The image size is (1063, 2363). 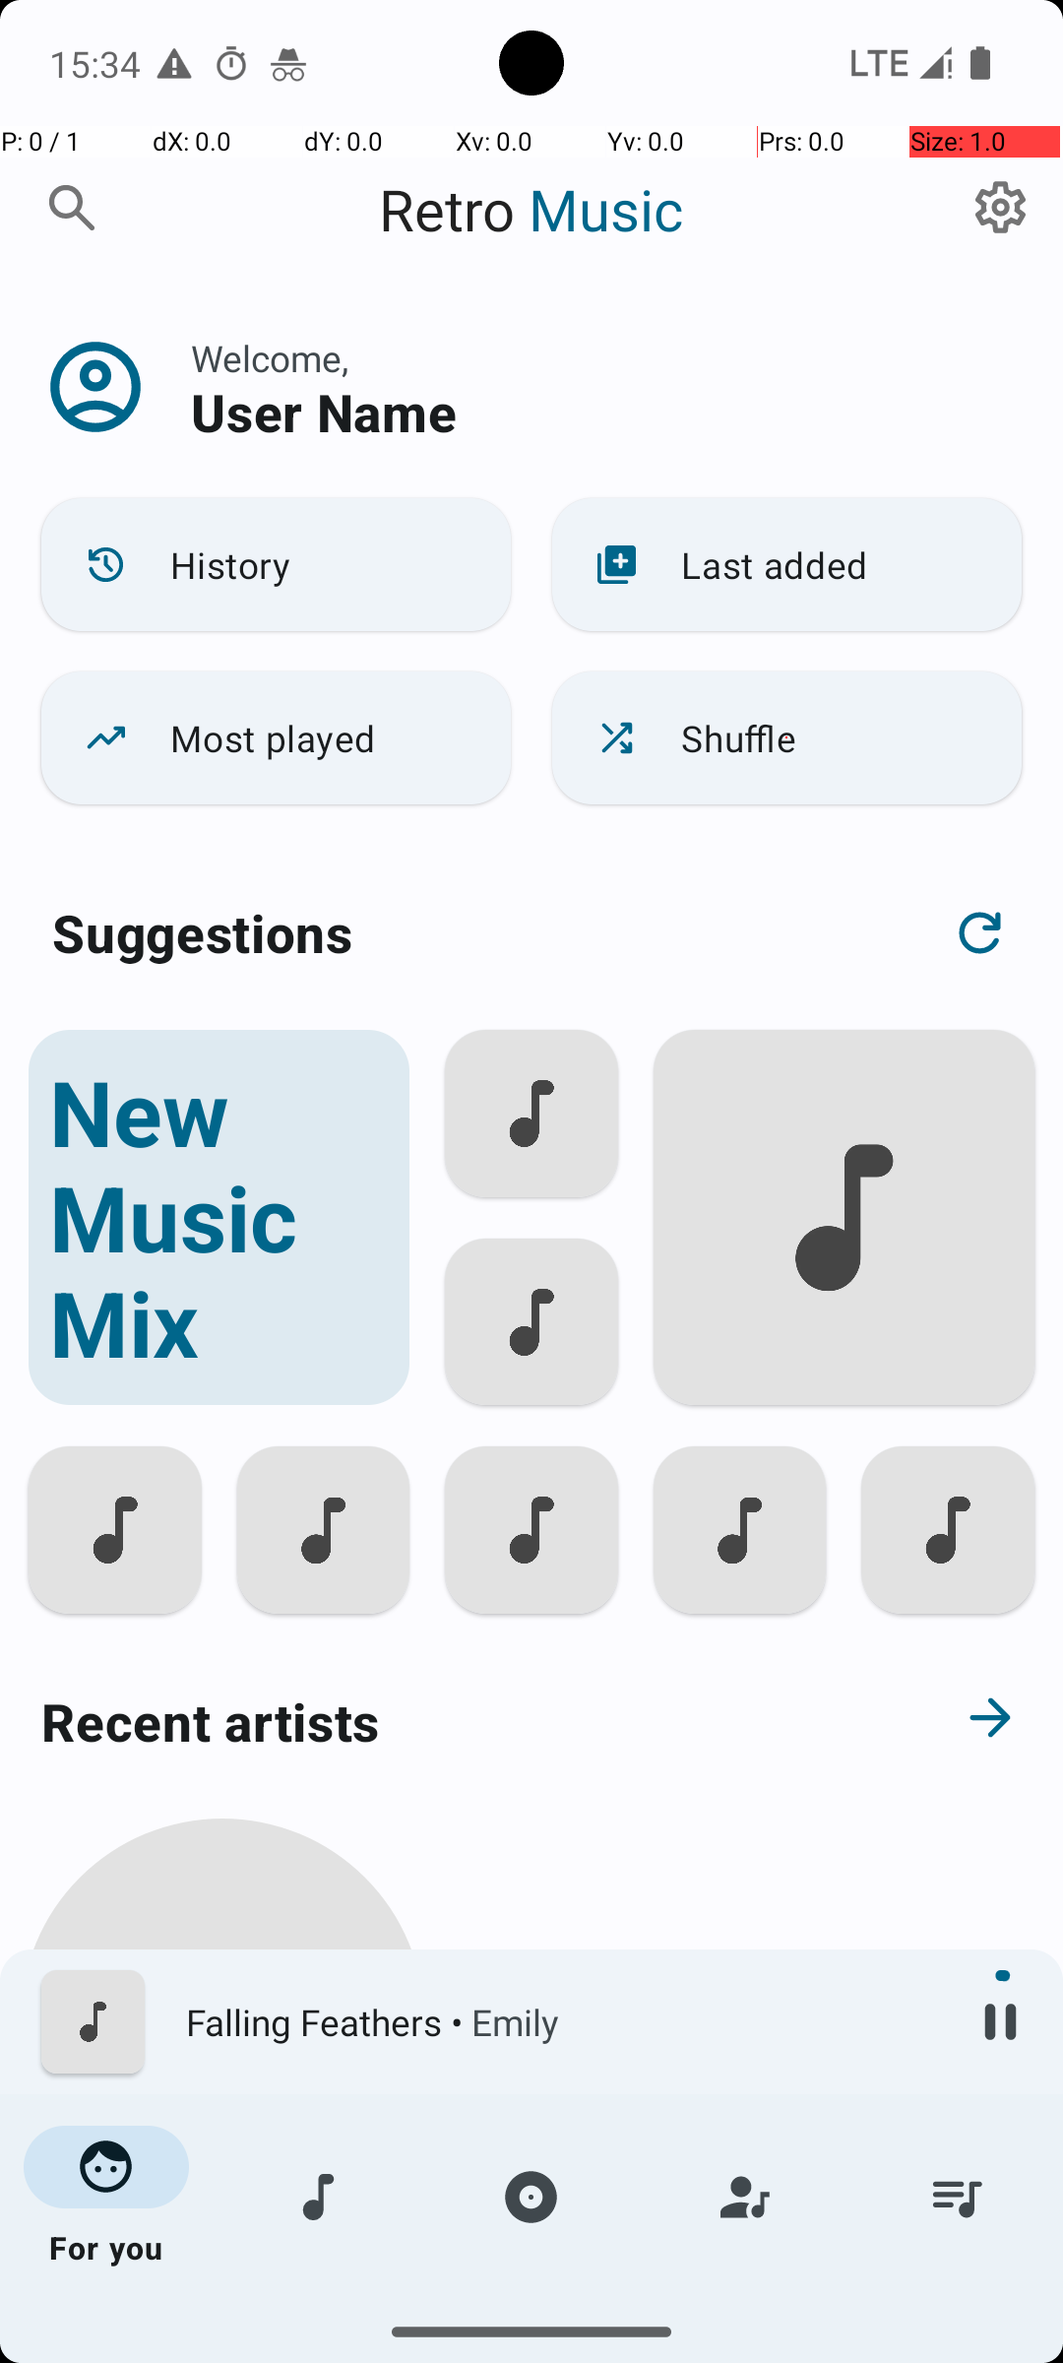 What do you see at coordinates (276, 738) in the screenshot?
I see `Most played` at bounding box center [276, 738].